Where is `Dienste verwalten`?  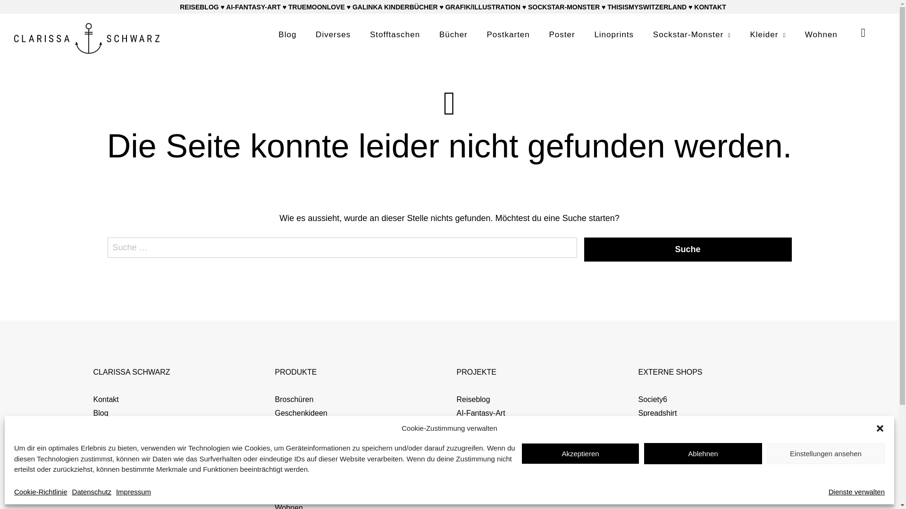 Dienste verwalten is located at coordinates (857, 492).